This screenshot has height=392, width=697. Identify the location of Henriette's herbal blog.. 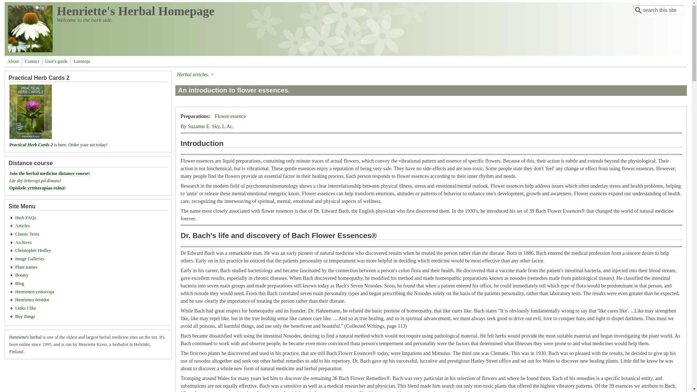
(20, 283).